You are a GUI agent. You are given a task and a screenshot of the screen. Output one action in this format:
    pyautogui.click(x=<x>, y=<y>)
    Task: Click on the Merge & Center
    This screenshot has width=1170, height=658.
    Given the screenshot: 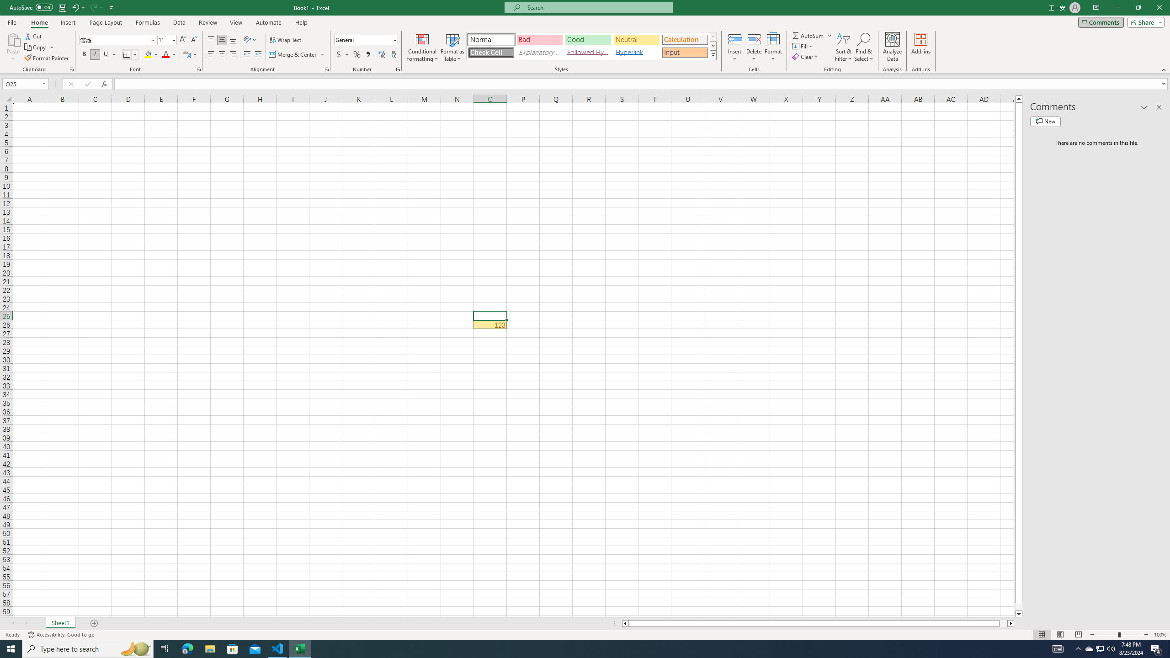 What is the action you would take?
    pyautogui.click(x=297, y=55)
    